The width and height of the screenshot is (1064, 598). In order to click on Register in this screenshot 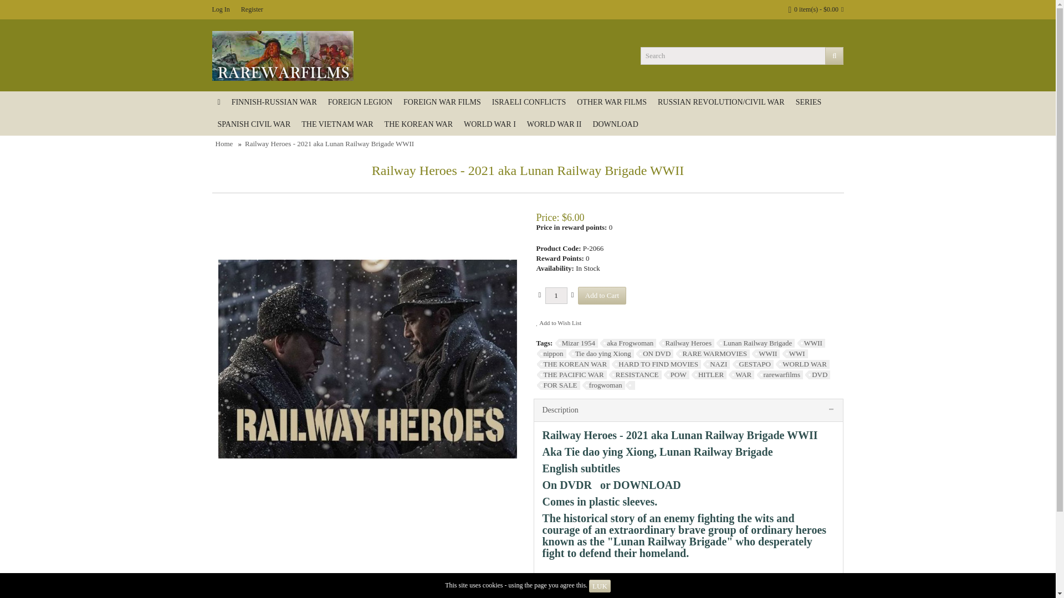, I will do `click(252, 9)`.